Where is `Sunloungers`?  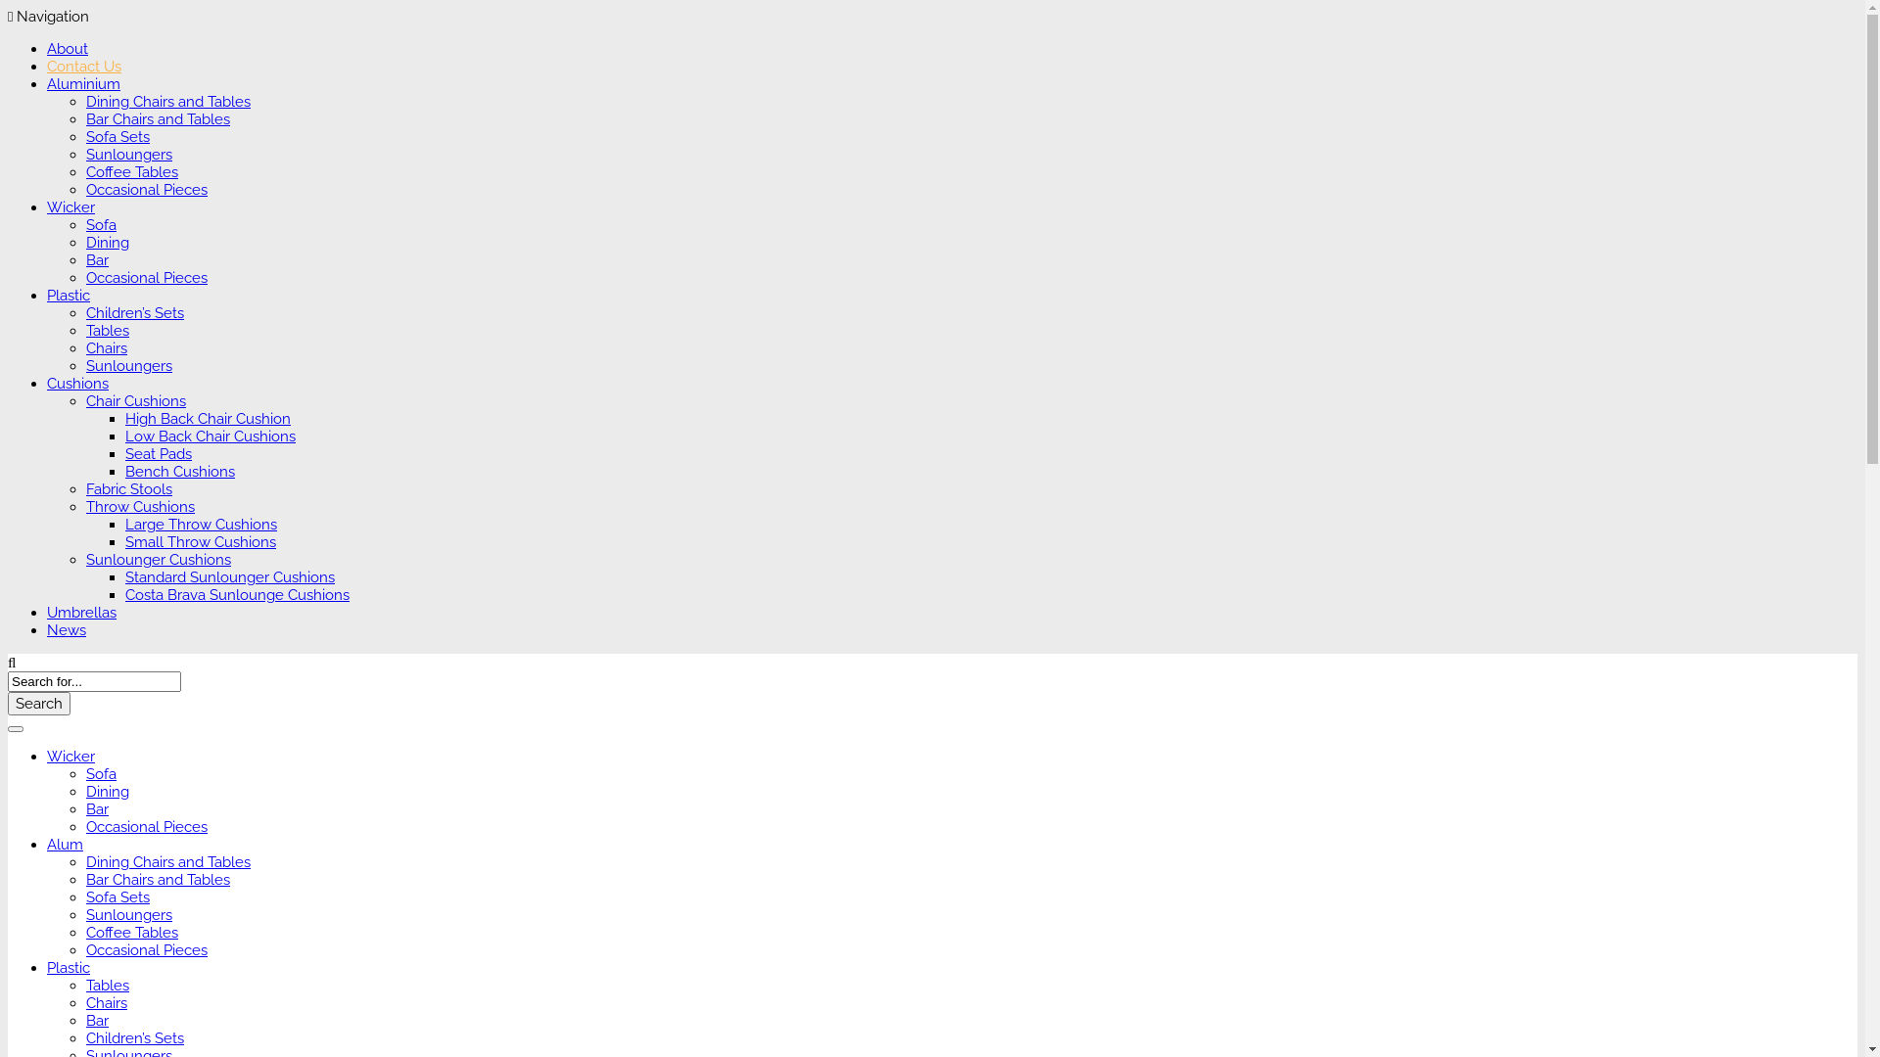
Sunloungers is located at coordinates (129, 915).